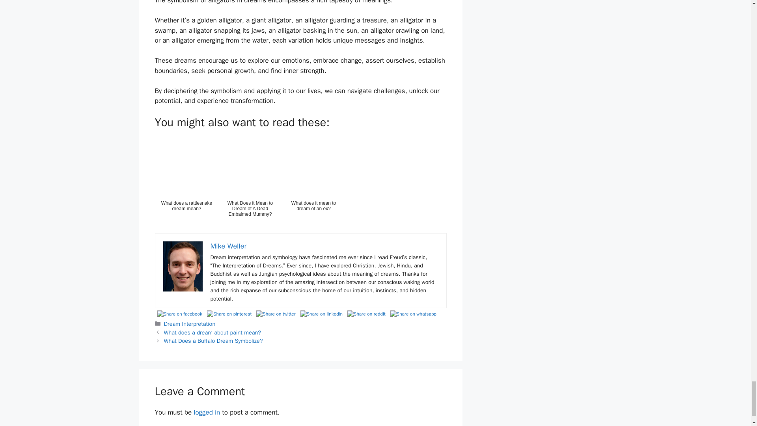 This screenshot has height=426, width=757. What do you see at coordinates (179, 314) in the screenshot?
I see `facebook` at bounding box center [179, 314].